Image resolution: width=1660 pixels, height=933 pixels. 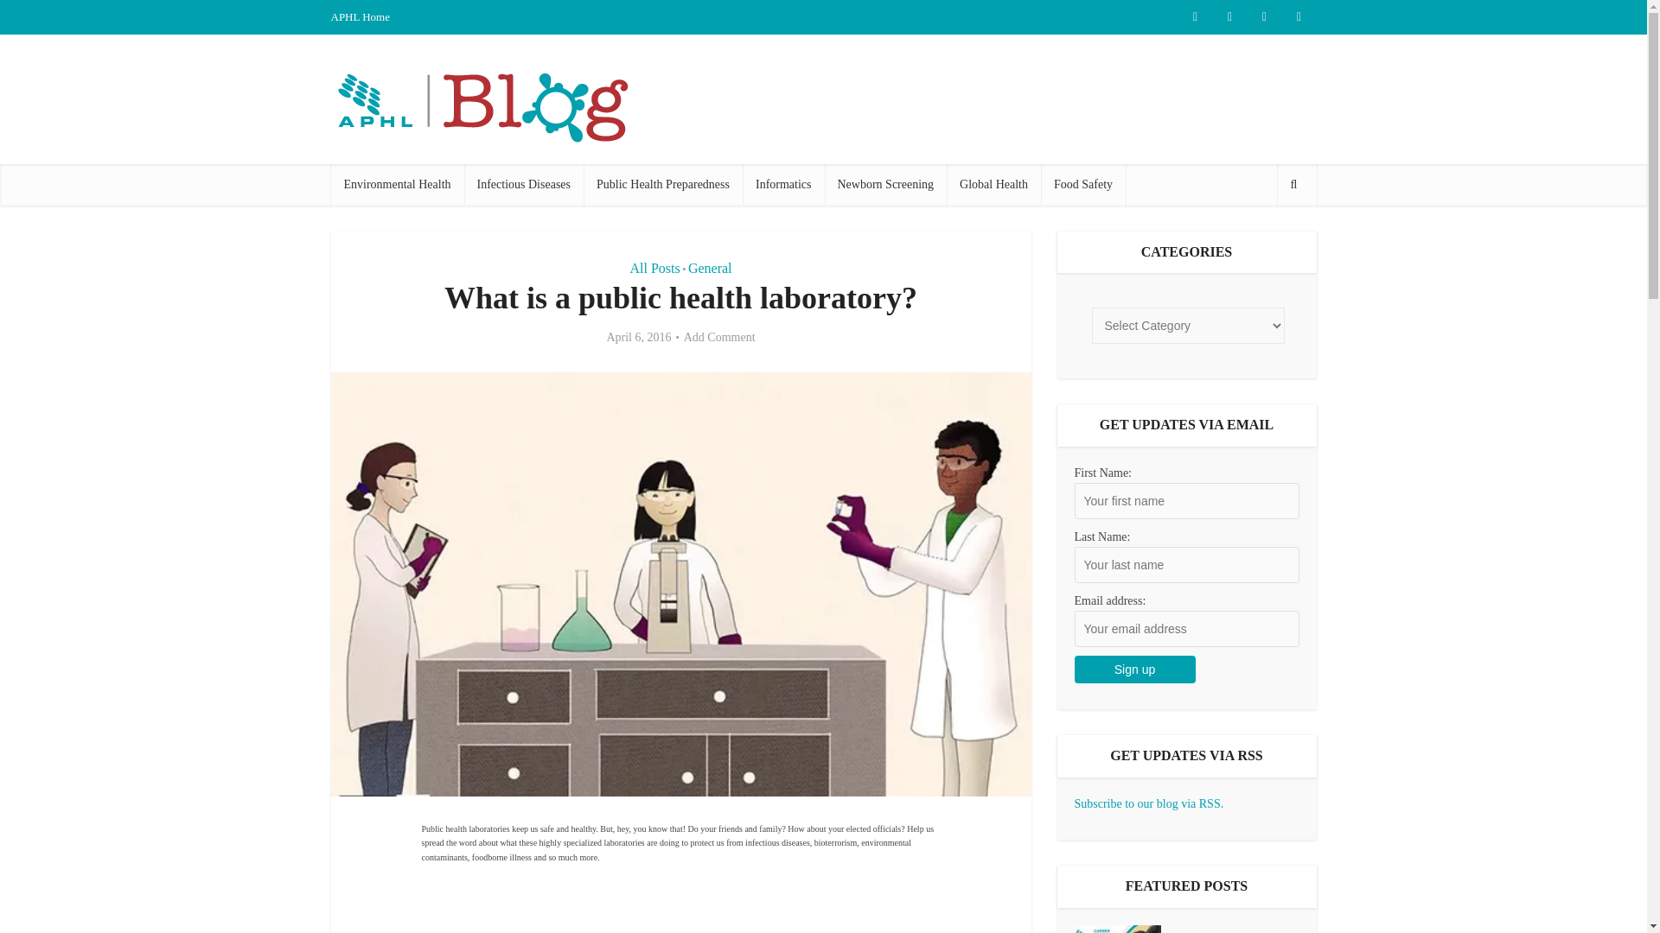 What do you see at coordinates (710, 268) in the screenshot?
I see `General` at bounding box center [710, 268].